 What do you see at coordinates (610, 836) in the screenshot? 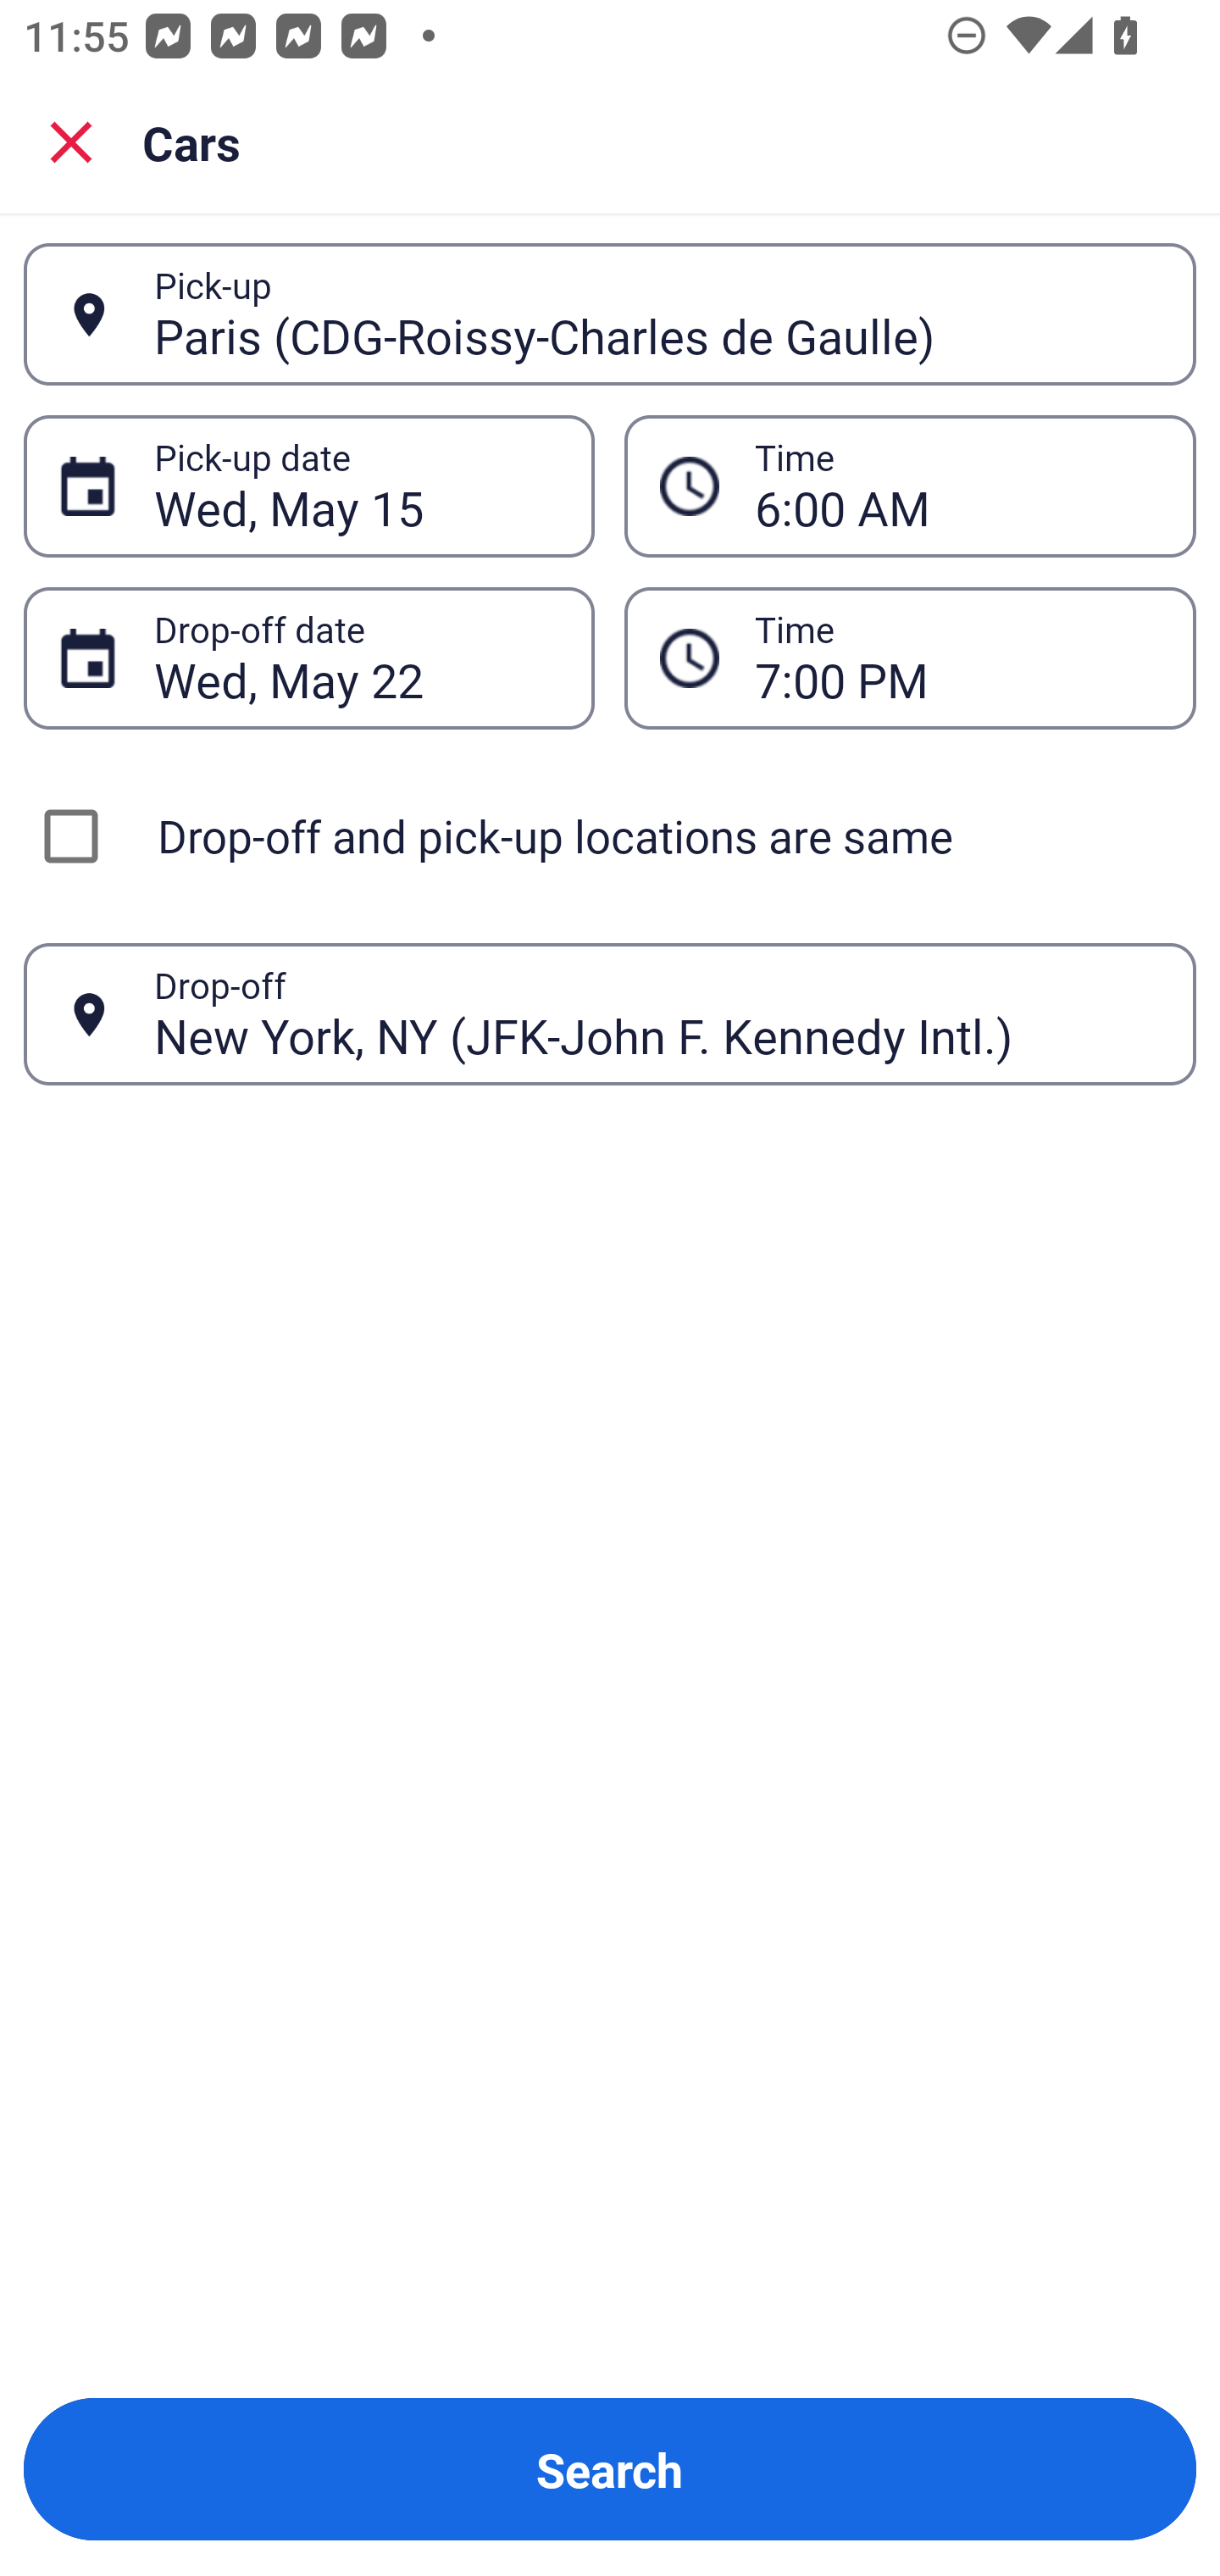
I see `Drop-off and pick-up locations are same` at bounding box center [610, 836].